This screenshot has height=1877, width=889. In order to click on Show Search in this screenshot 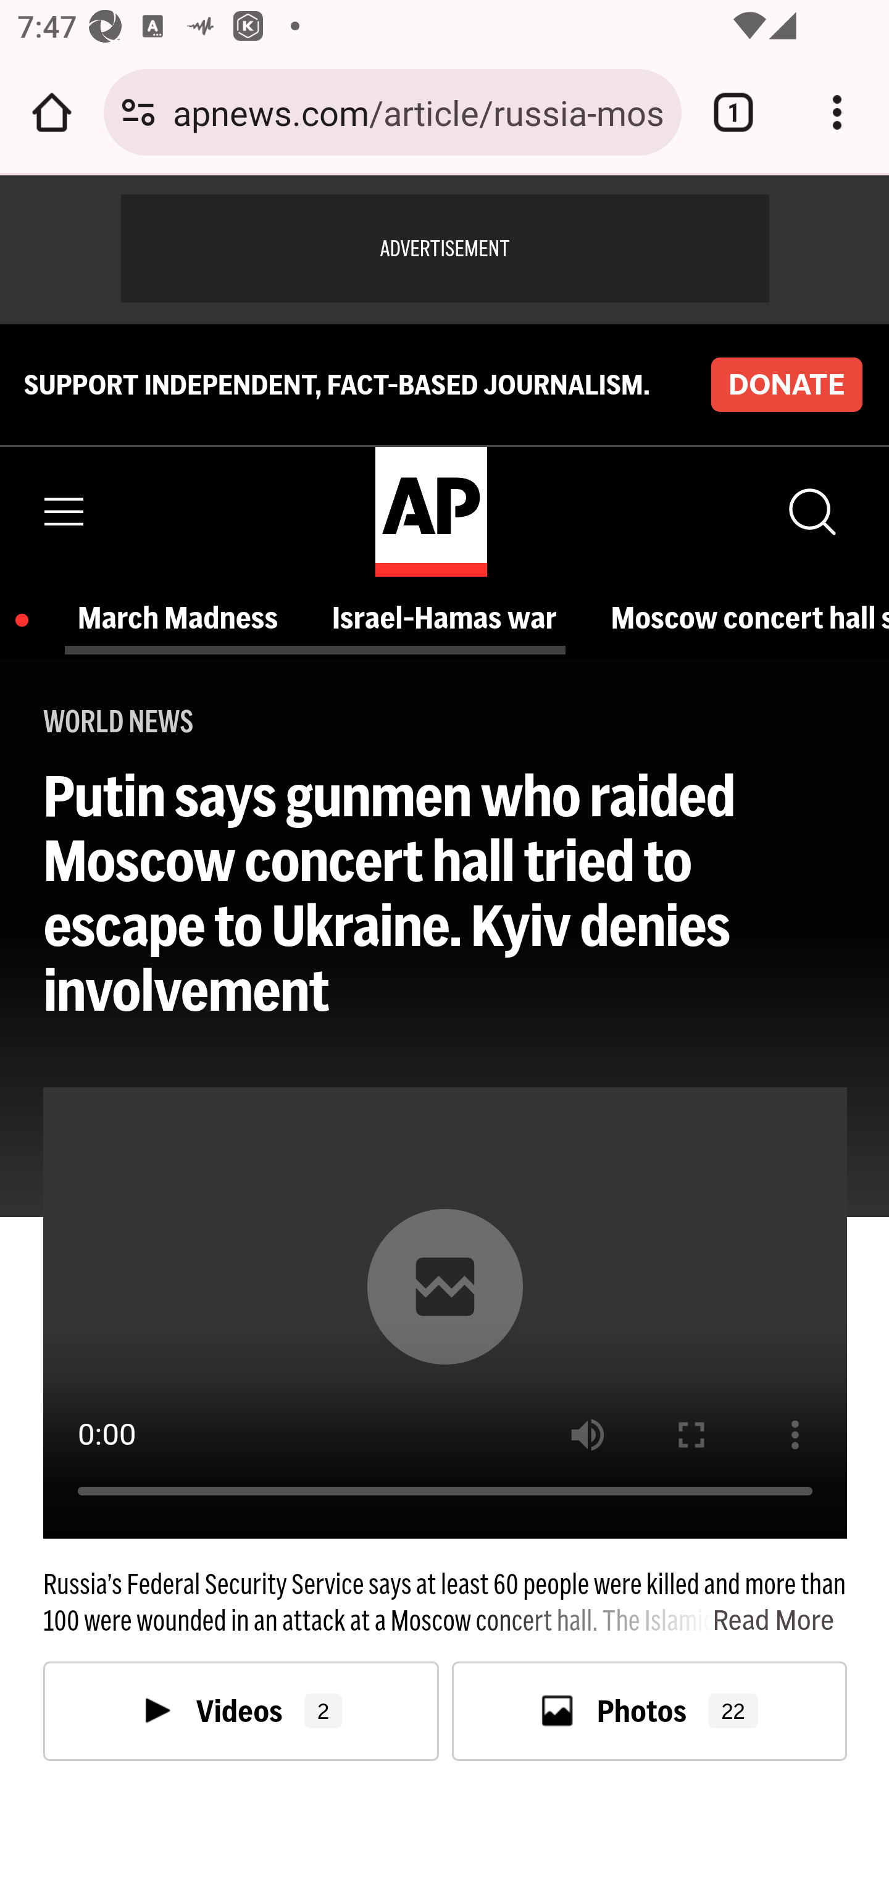, I will do `click(811, 511)`.